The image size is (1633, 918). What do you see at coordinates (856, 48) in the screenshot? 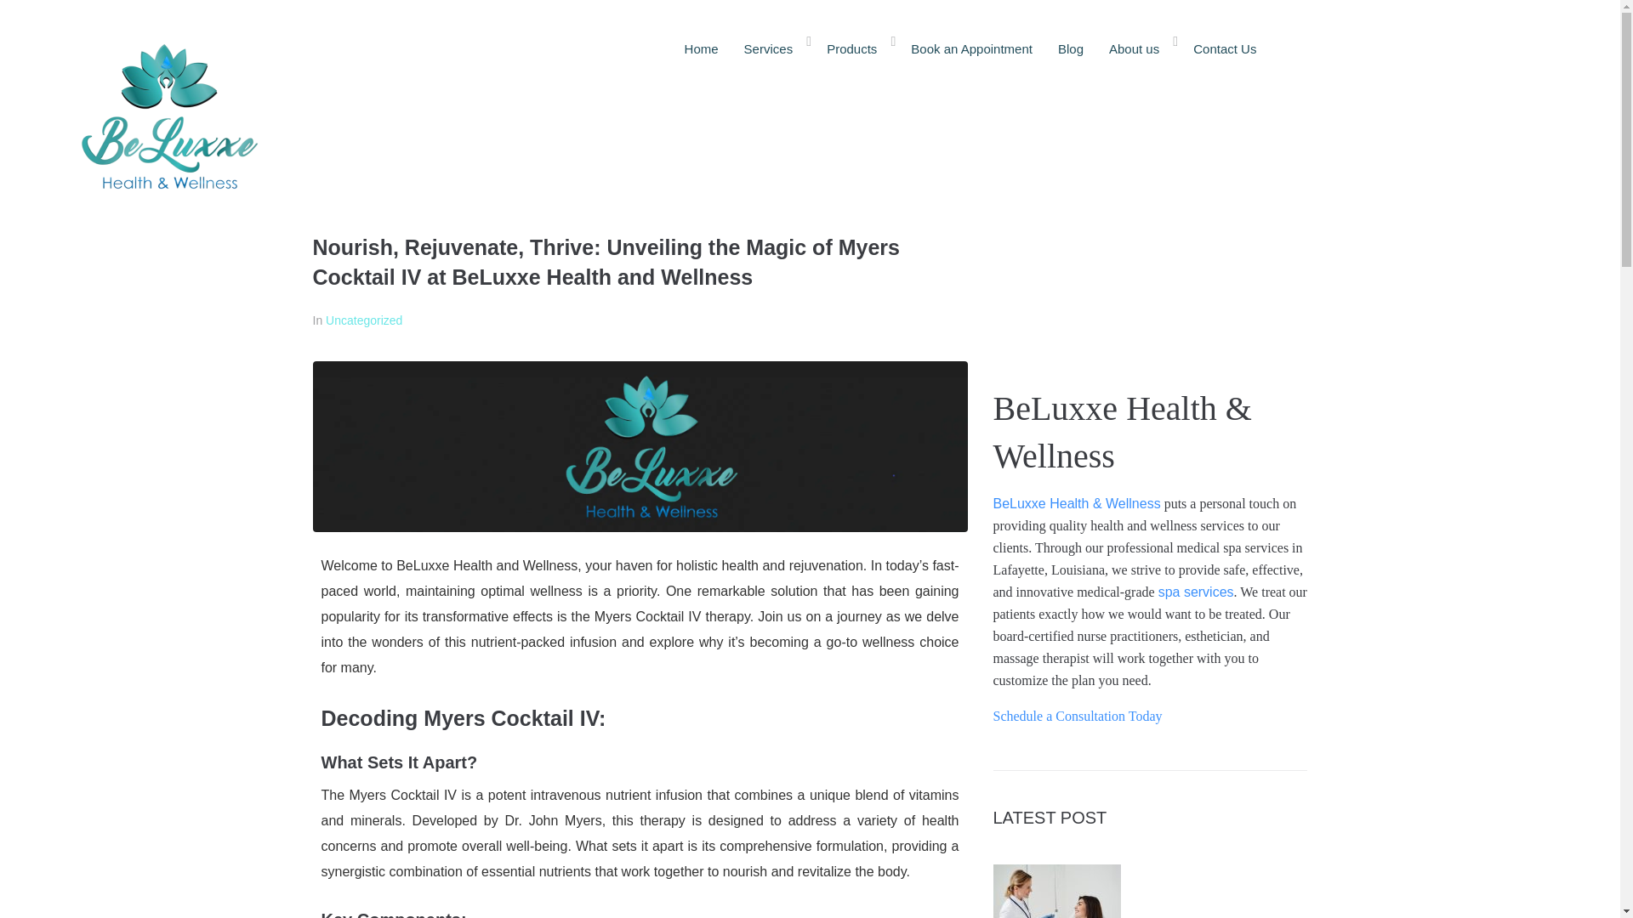
I see `Products` at bounding box center [856, 48].